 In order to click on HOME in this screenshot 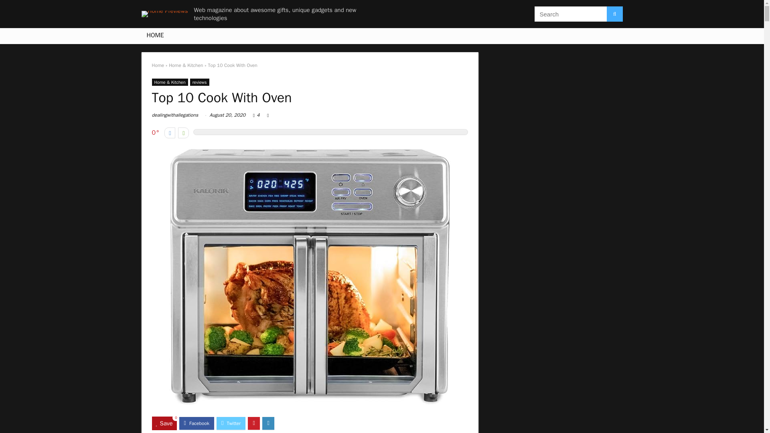, I will do `click(155, 36)`.